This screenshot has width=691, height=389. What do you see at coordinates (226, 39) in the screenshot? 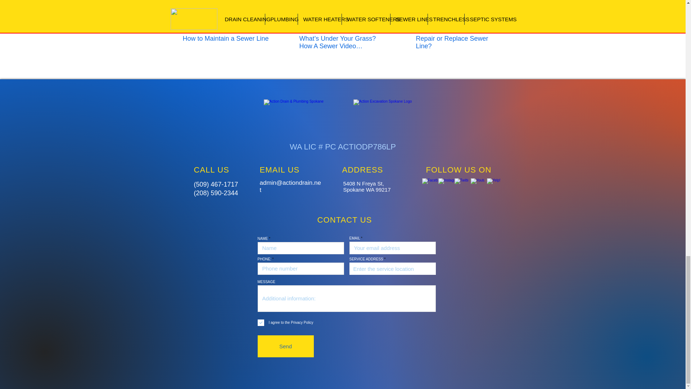
I see `How to Maintain a Sewer Line` at bounding box center [226, 39].